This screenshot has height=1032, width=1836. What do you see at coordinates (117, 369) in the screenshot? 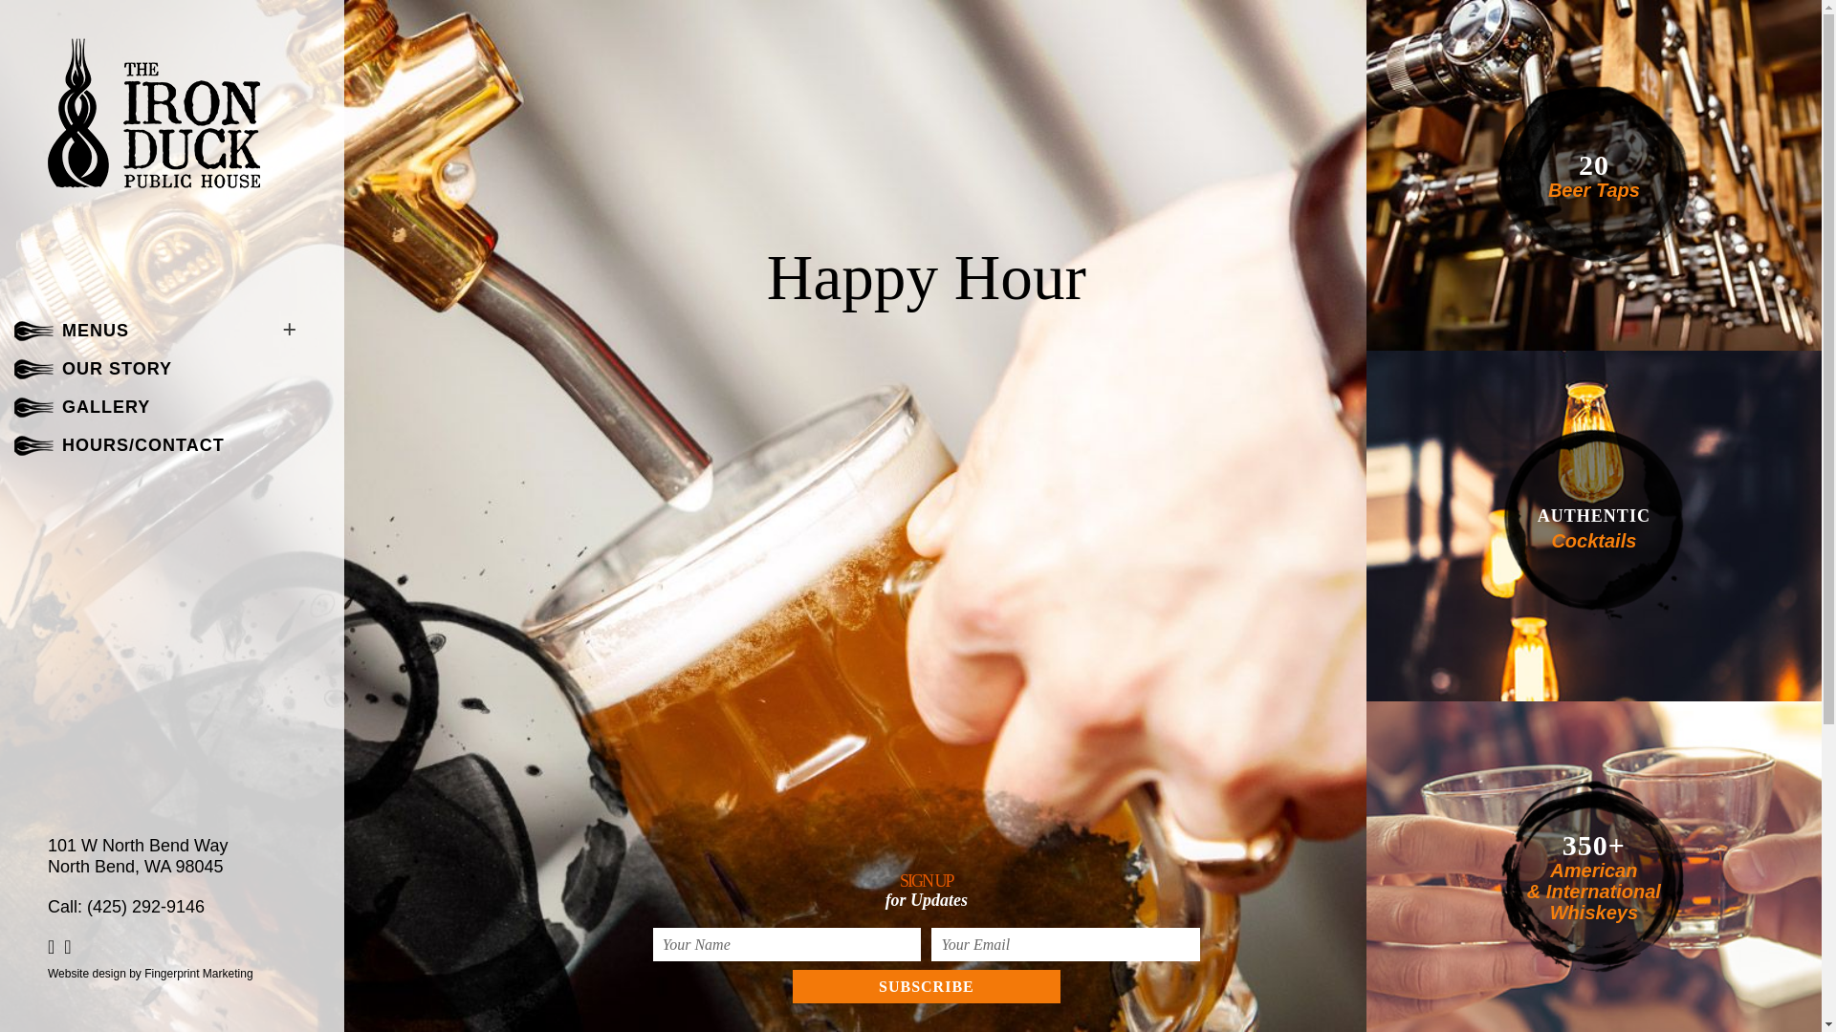
I see `OUR STORY` at bounding box center [117, 369].